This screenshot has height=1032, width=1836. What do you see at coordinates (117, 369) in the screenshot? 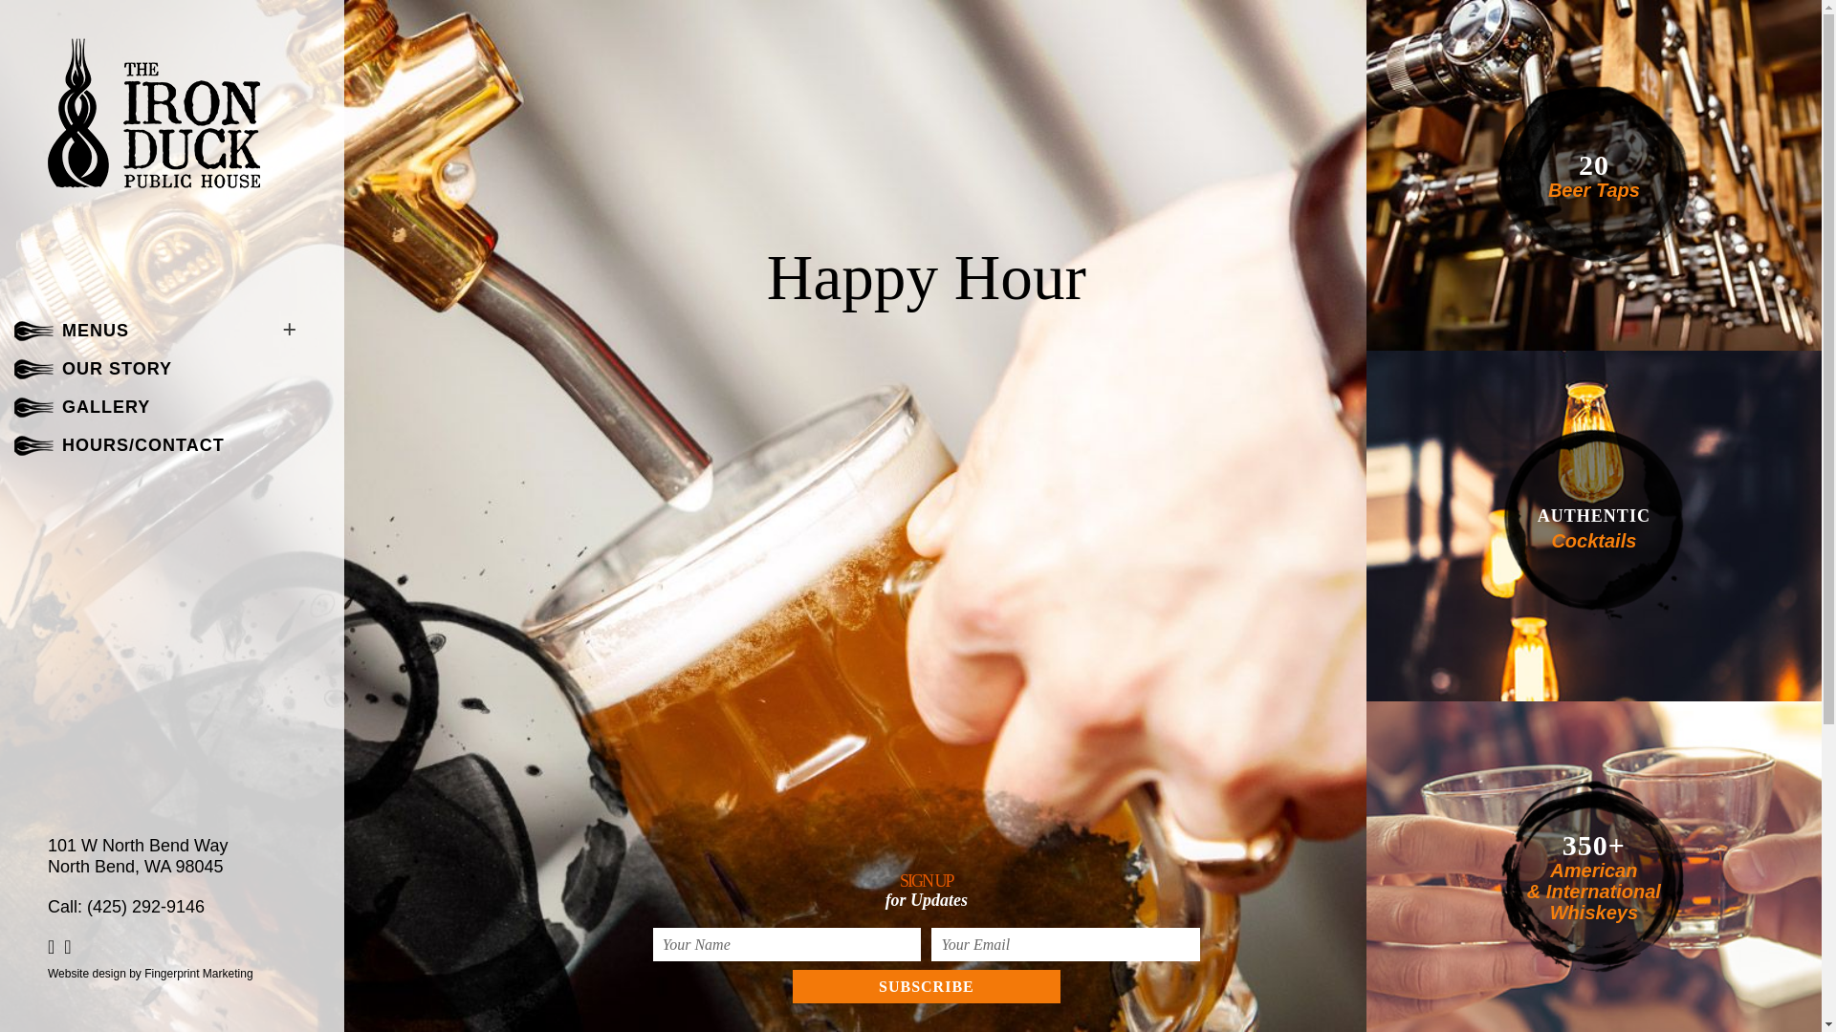
I see `OUR STORY` at bounding box center [117, 369].